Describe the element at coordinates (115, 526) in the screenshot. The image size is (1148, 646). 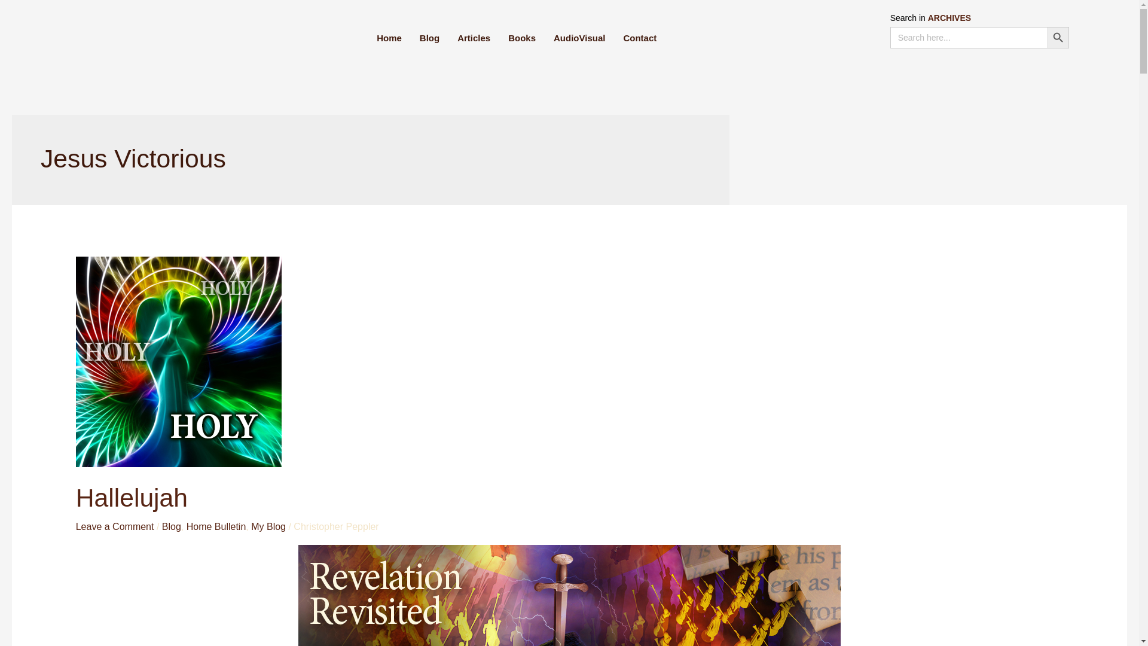
I see `Leave a Comment` at that location.